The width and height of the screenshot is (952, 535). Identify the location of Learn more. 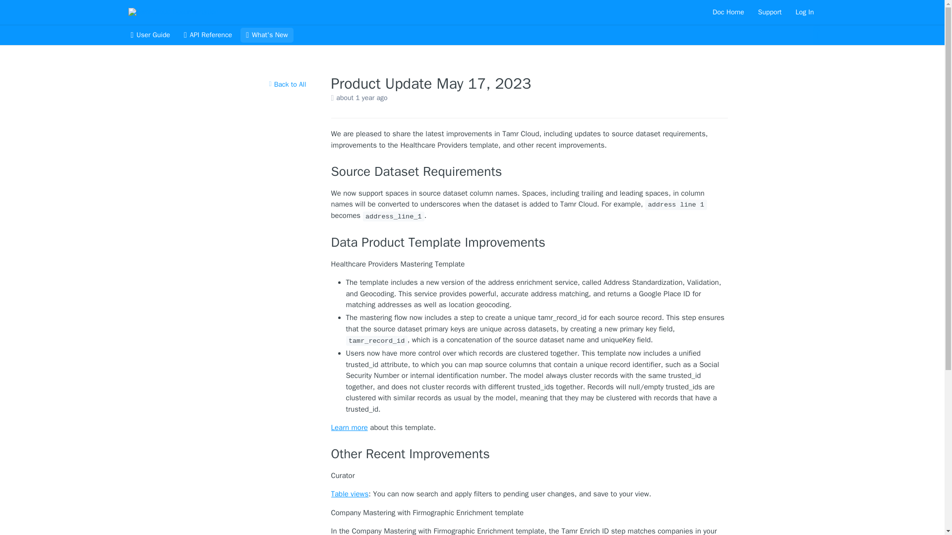
(349, 427).